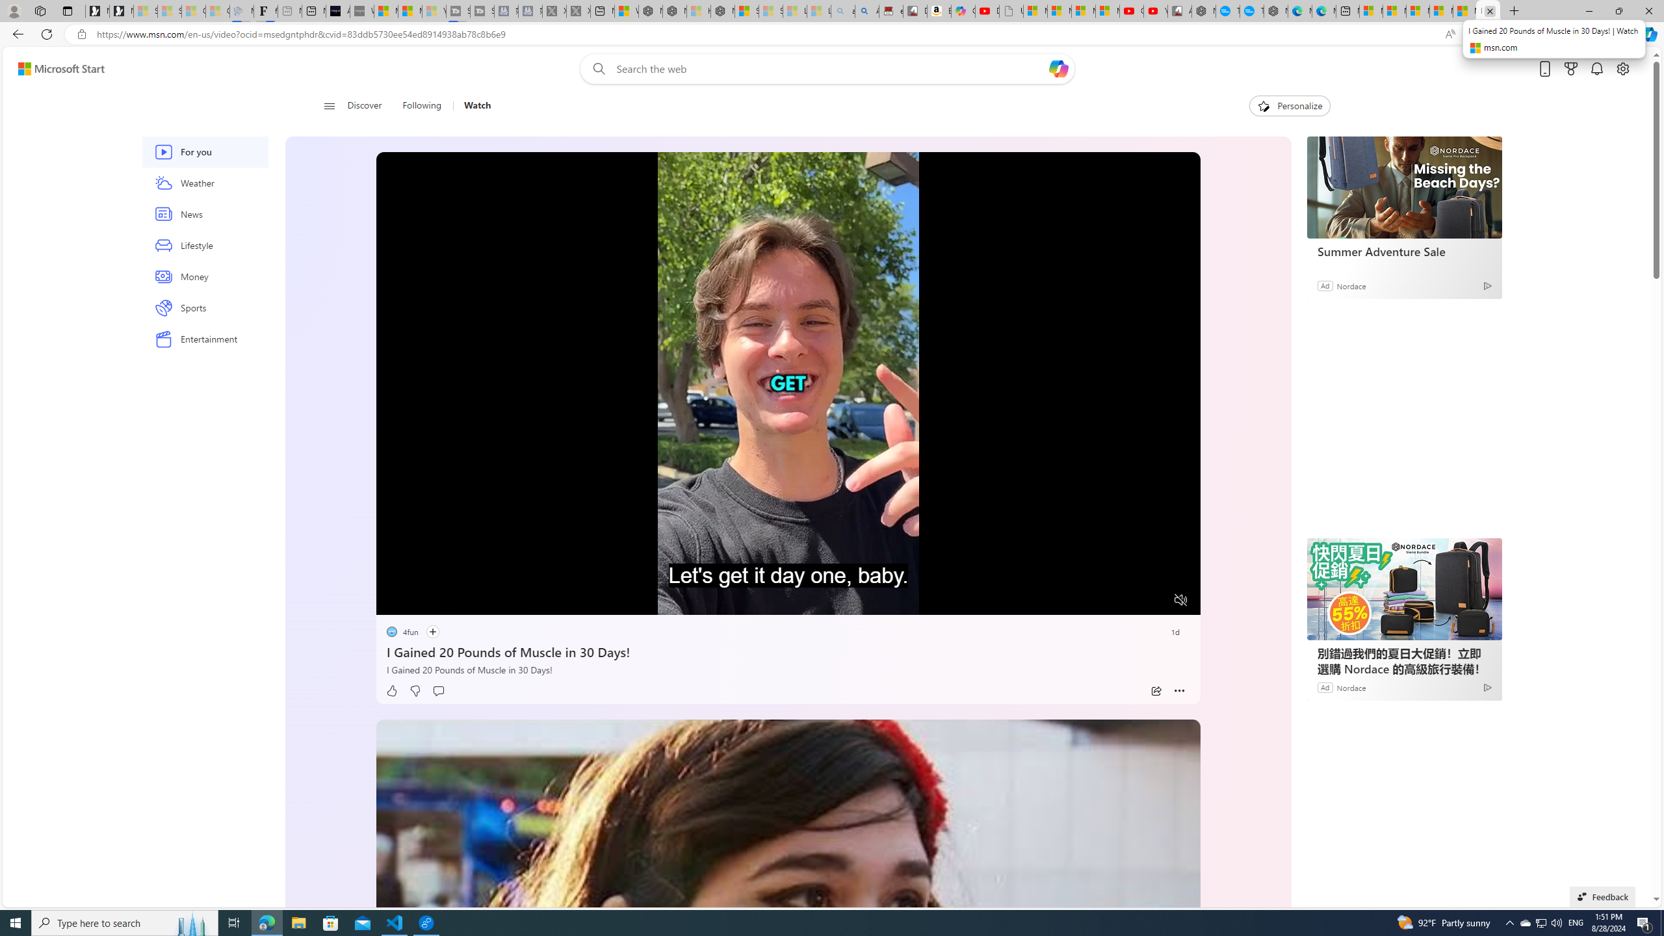  Describe the element at coordinates (1290, 106) in the screenshot. I see `Personalize` at that location.